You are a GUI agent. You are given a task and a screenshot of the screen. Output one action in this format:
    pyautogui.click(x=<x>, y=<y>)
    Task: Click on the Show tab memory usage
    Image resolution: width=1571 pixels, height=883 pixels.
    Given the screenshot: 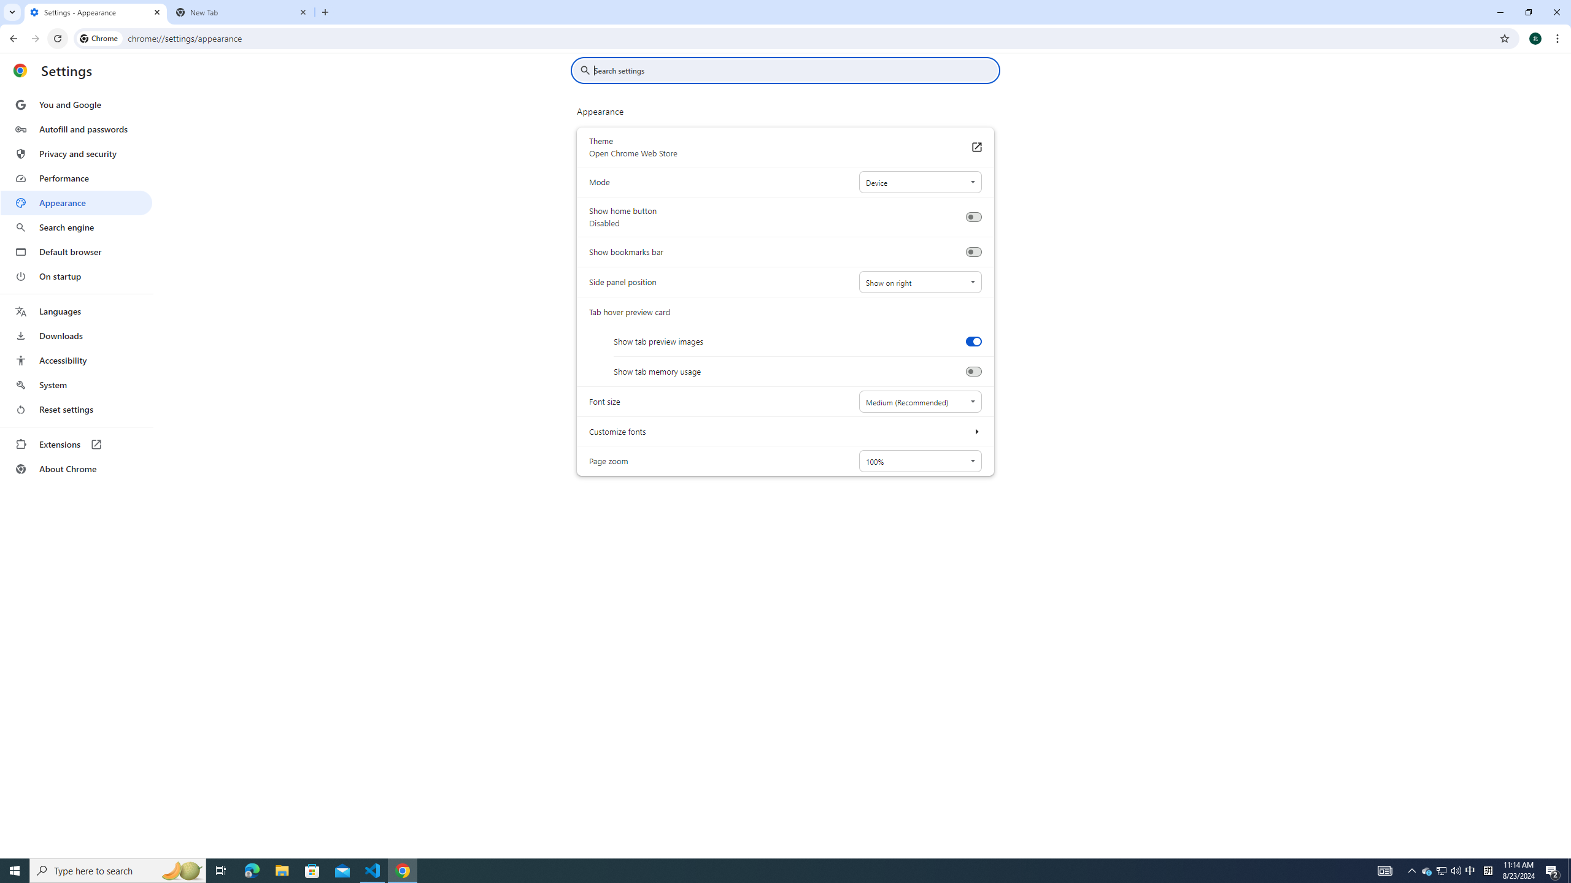 What is the action you would take?
    pyautogui.click(x=973, y=372)
    